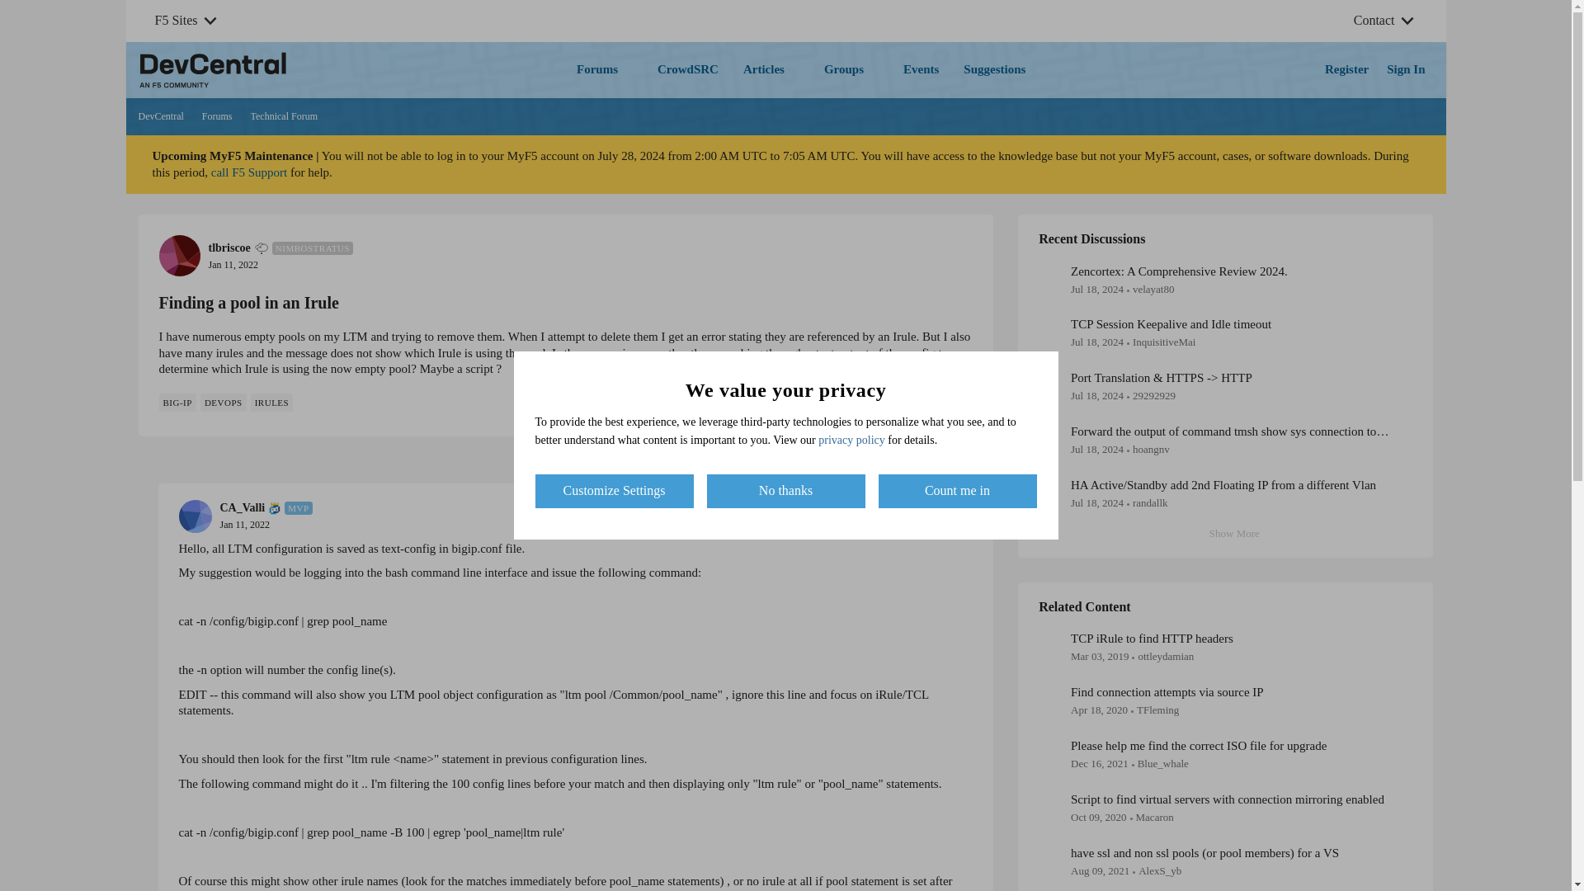 The image size is (1584, 891). Describe the element at coordinates (1096, 449) in the screenshot. I see `July 18, 2024 at 3:49 AM` at that location.